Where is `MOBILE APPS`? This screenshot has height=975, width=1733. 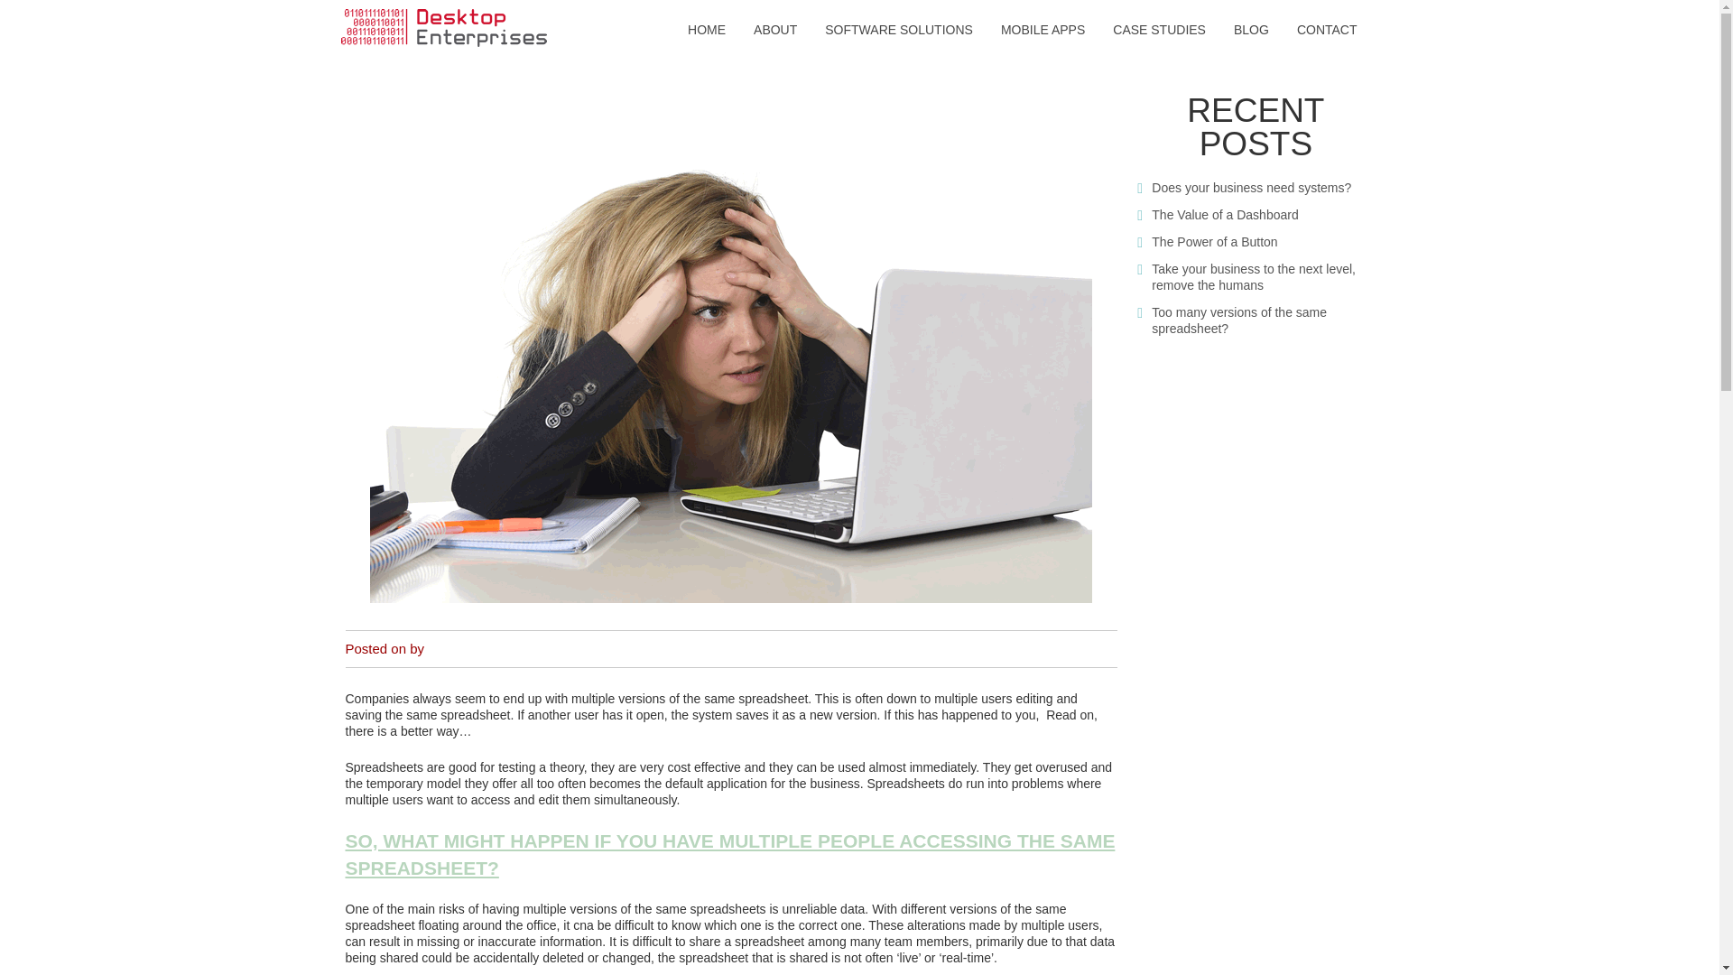
MOBILE APPS is located at coordinates (1043, 31).